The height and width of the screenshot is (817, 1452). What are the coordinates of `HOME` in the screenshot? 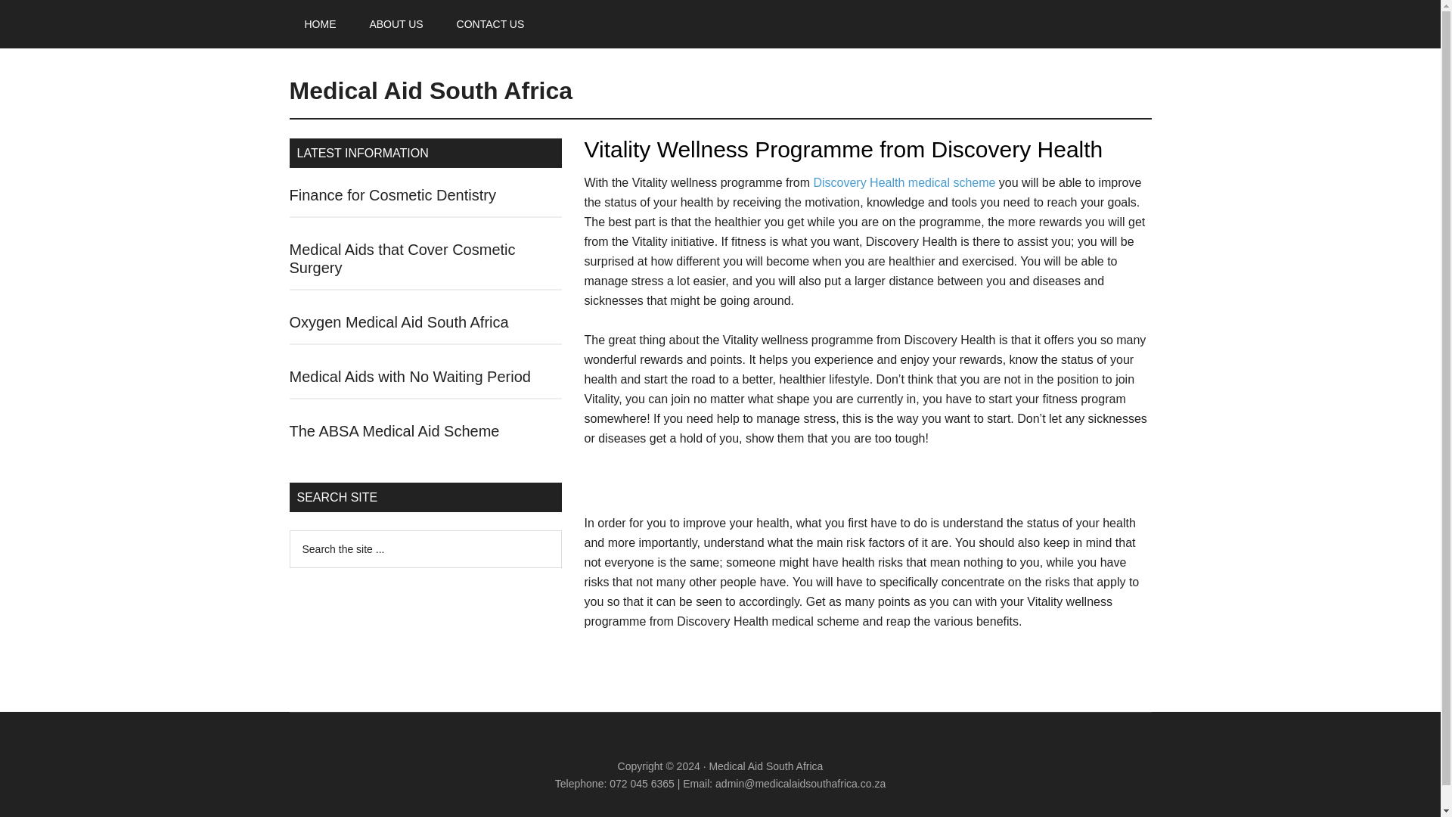 It's located at (320, 24).